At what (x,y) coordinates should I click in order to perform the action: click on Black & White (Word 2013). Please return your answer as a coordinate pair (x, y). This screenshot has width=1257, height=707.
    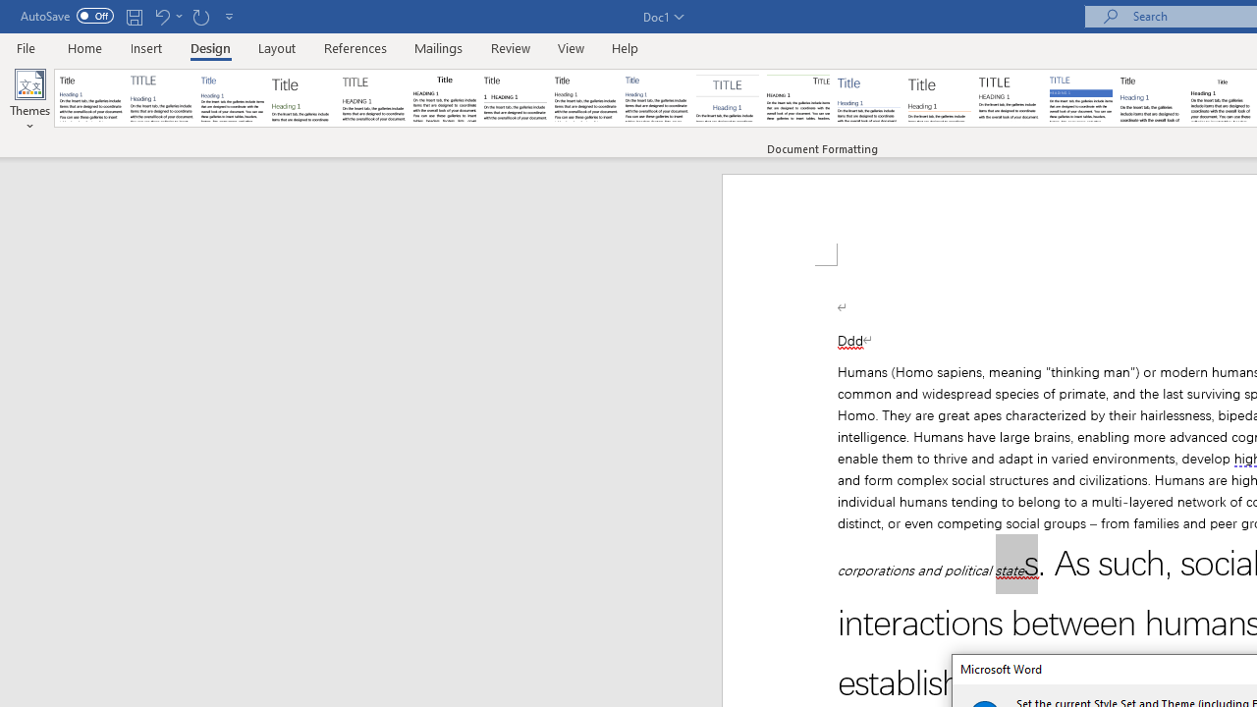
    Looking at the image, I should click on (585, 98).